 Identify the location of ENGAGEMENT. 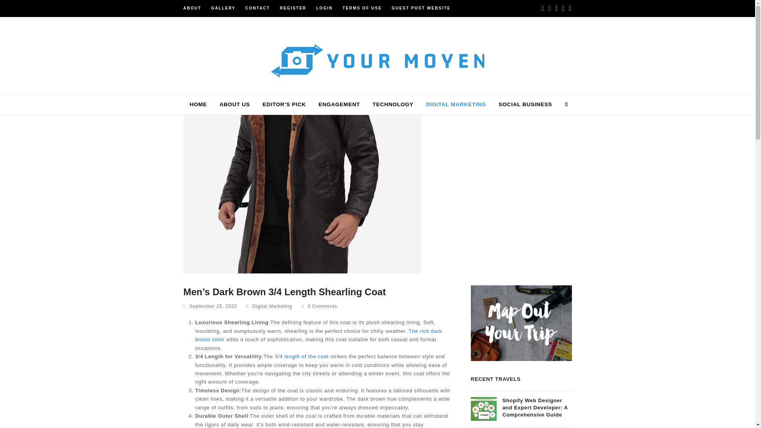
(339, 105).